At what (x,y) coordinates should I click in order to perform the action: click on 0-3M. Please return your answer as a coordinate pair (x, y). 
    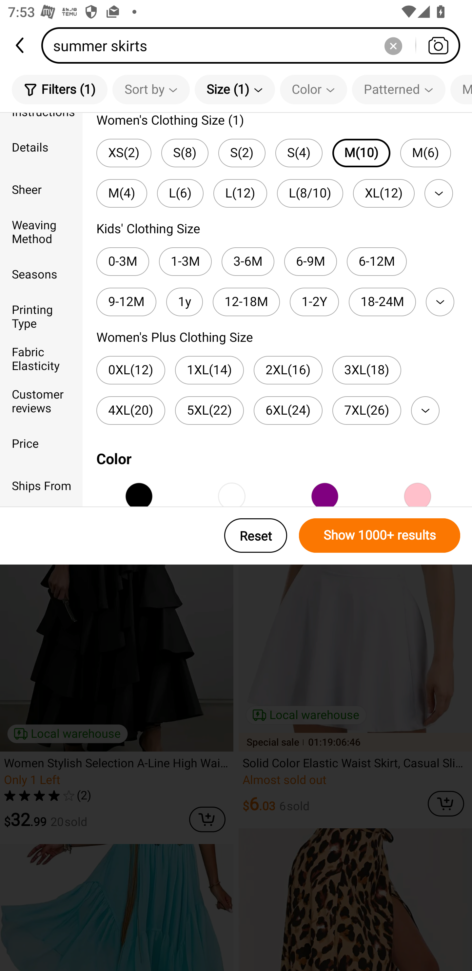
    Looking at the image, I should click on (123, 261).